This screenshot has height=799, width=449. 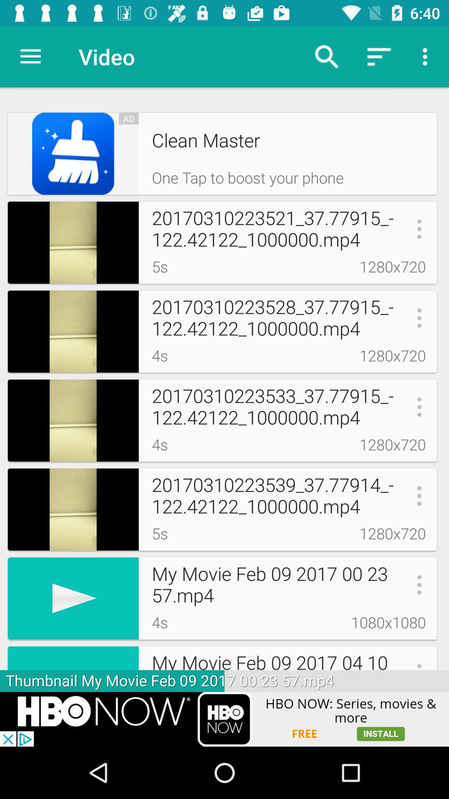 What do you see at coordinates (73, 243) in the screenshot?
I see `select the image which is below clean master logo` at bounding box center [73, 243].